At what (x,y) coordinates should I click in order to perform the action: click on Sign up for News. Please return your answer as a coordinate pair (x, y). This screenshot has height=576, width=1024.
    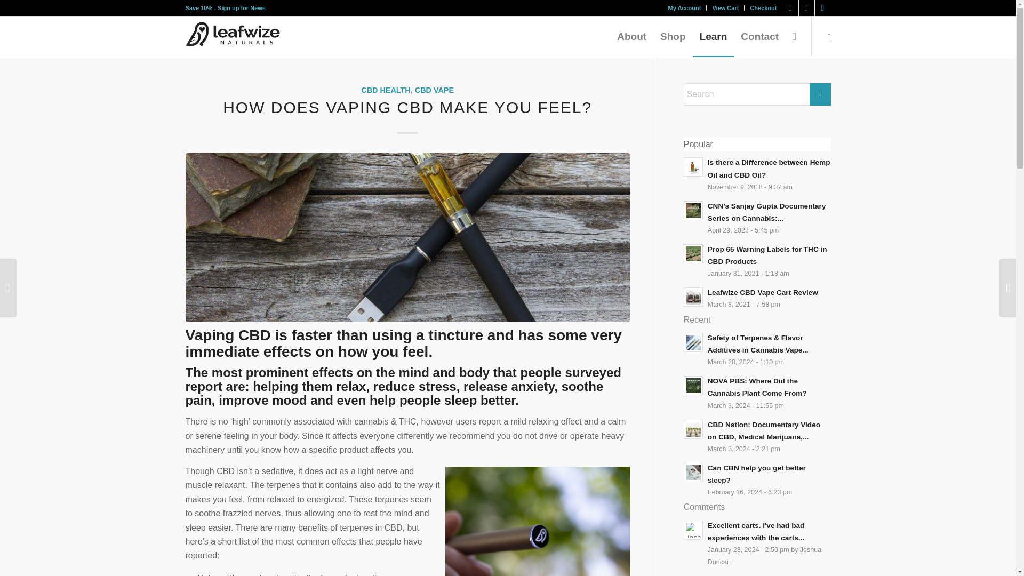
    Looking at the image, I should click on (241, 7).